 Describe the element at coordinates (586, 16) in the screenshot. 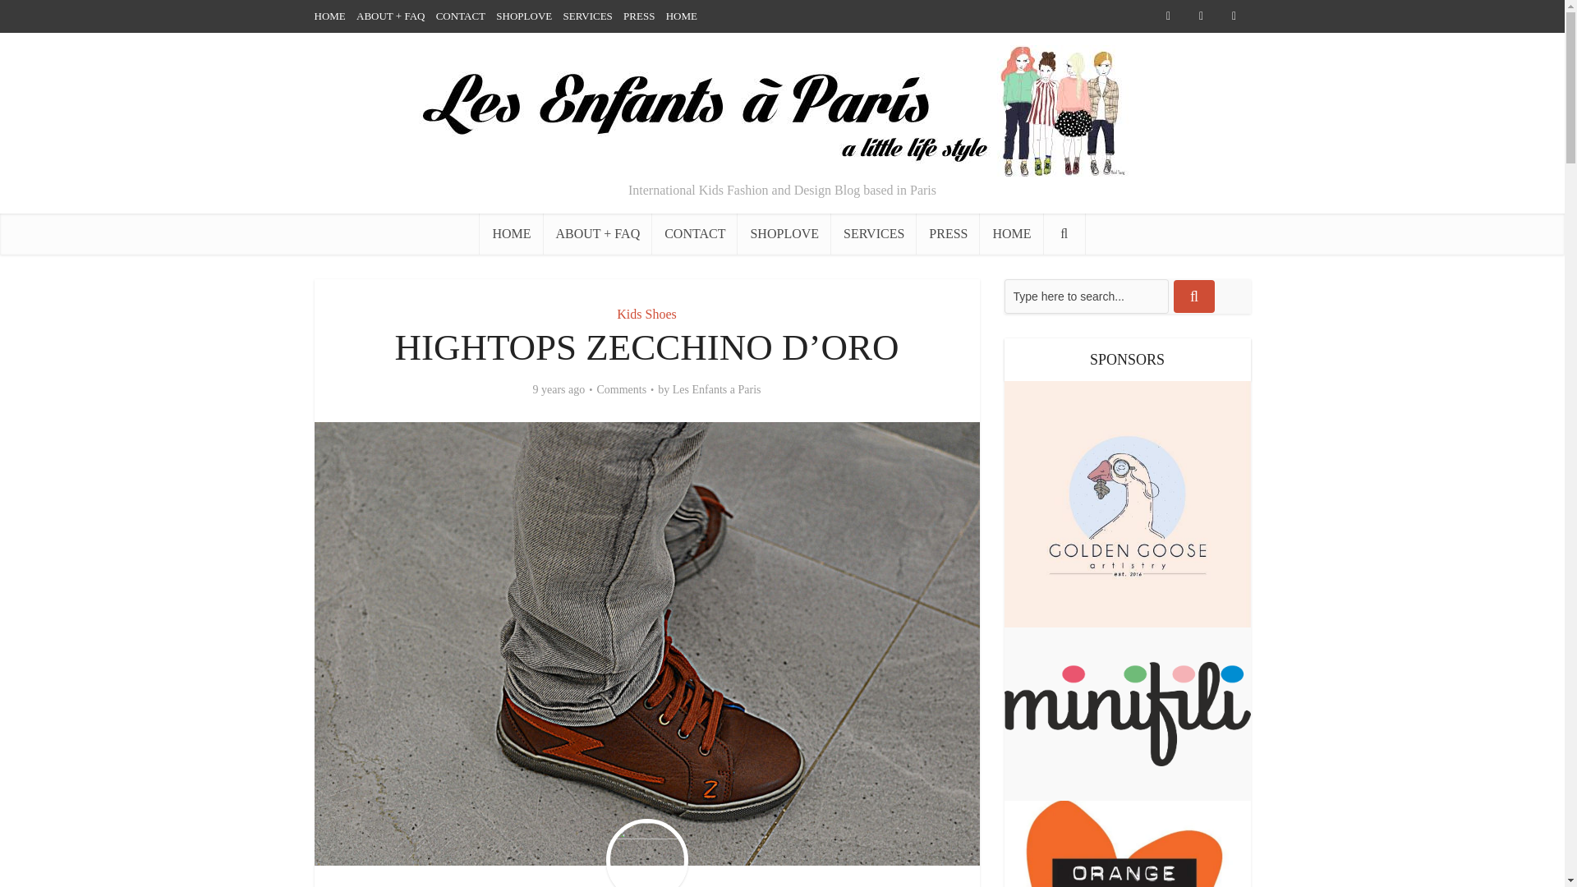

I see `SERVICES` at that location.